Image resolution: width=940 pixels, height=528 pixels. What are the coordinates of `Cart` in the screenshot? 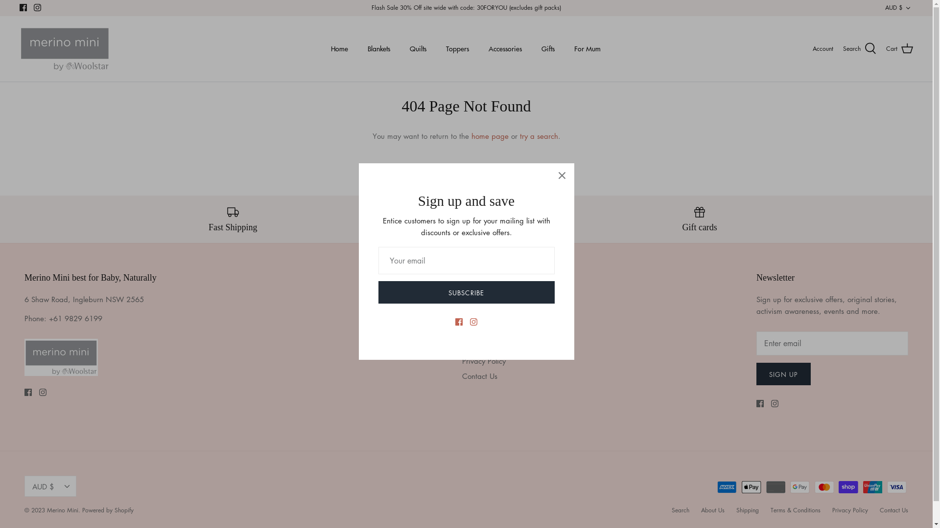 It's located at (900, 49).